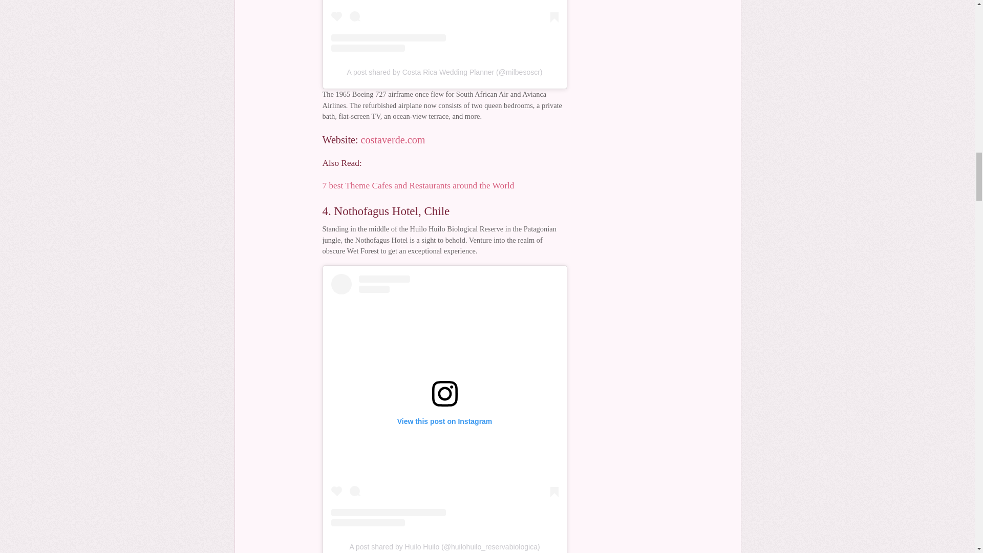 The image size is (983, 553). I want to click on 7 best Theme Cafes and Restaurants around the World, so click(418, 185).